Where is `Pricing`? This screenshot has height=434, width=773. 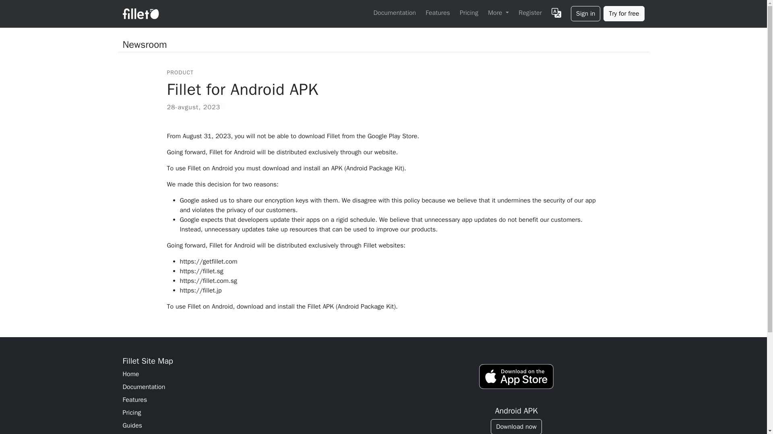
Pricing is located at coordinates (469, 12).